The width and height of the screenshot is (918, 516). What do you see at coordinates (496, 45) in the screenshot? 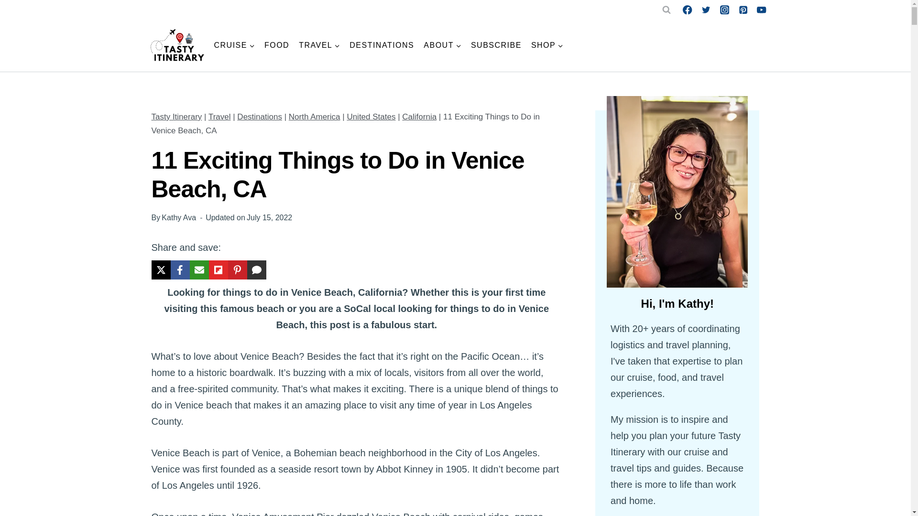
I see `SUBSCRIBE` at bounding box center [496, 45].